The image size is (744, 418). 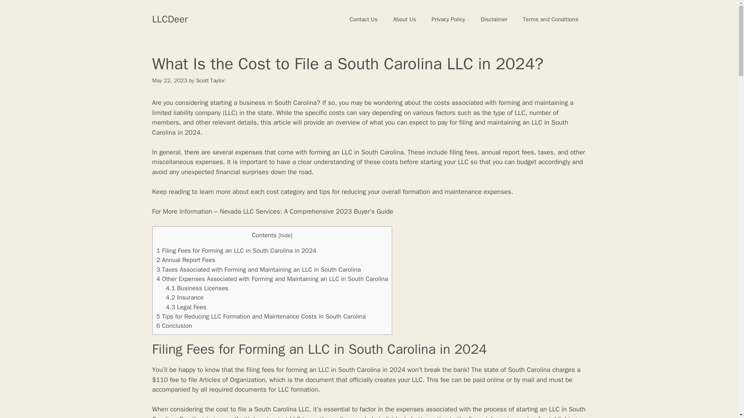 I want to click on A Simple Guide to Starting an South Carolina LLC in 2024, so click(x=368, y=411).